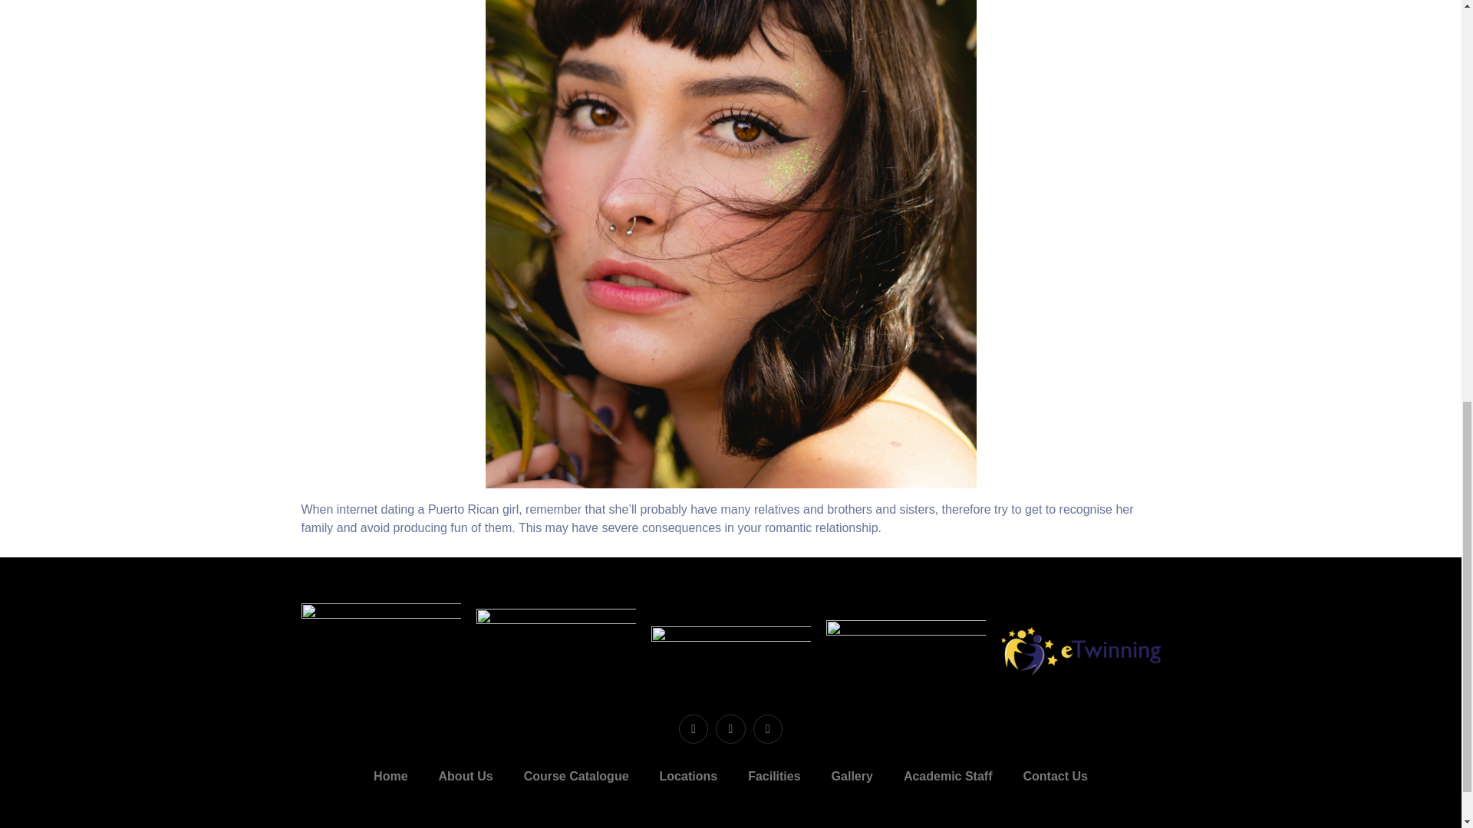 The image size is (1473, 828). I want to click on Locations, so click(689, 776).